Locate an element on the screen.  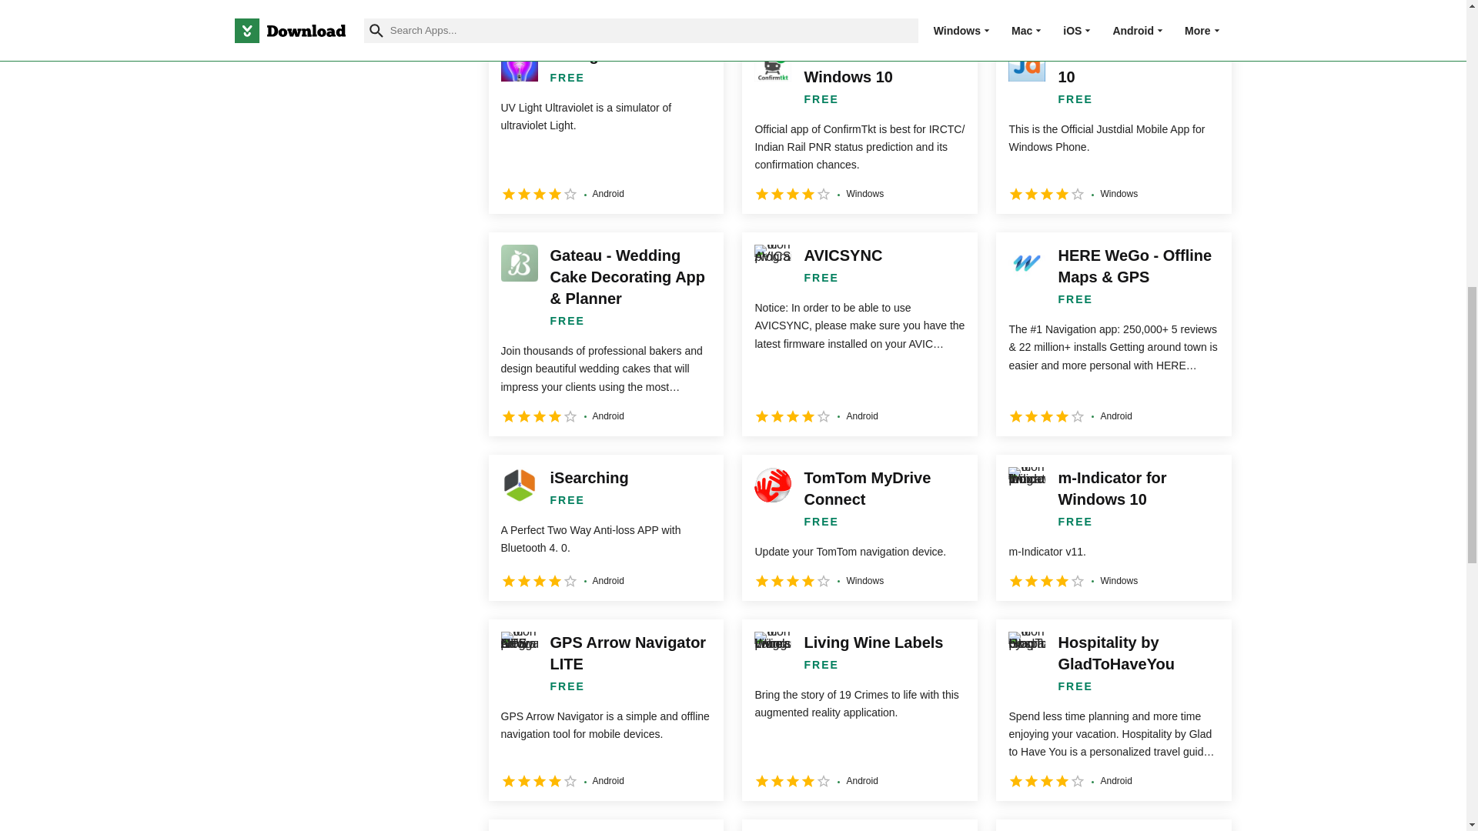
Microsoft Streets and Trips is located at coordinates (605, 7).